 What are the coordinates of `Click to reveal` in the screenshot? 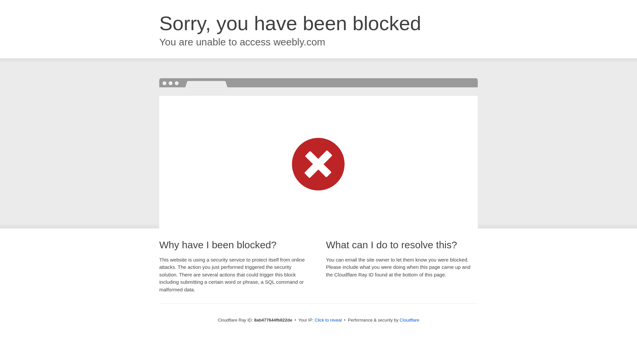 It's located at (328, 320).